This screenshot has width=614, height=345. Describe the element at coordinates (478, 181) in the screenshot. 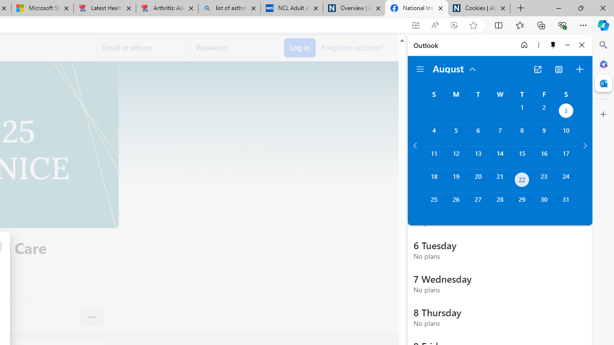

I see `Tuesday, August 20, 2024. ` at that location.